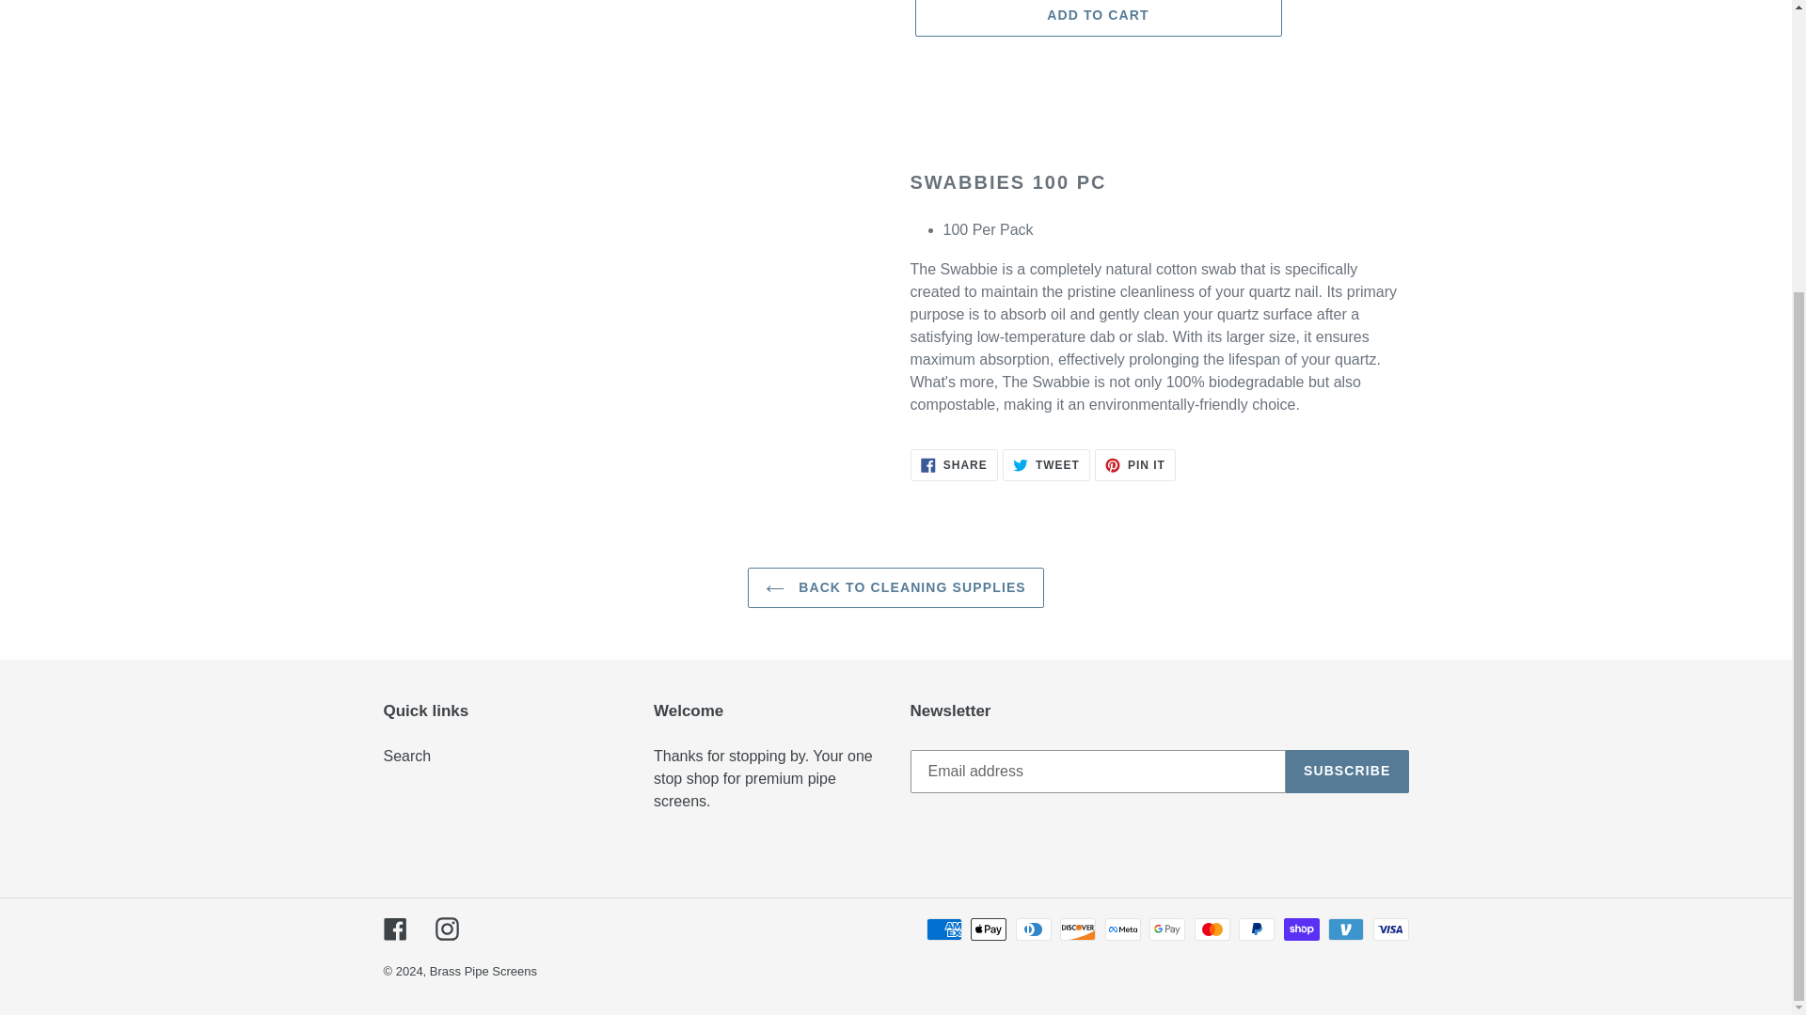 The width and height of the screenshot is (1806, 1015). What do you see at coordinates (1097, 18) in the screenshot?
I see `BACK TO CLEANING SUPPLIES` at bounding box center [1097, 18].